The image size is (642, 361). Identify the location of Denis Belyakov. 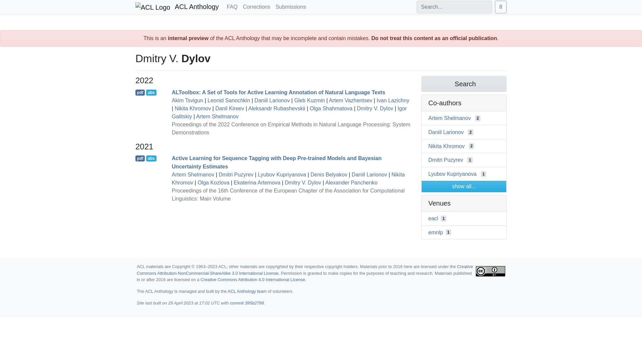
(329, 174).